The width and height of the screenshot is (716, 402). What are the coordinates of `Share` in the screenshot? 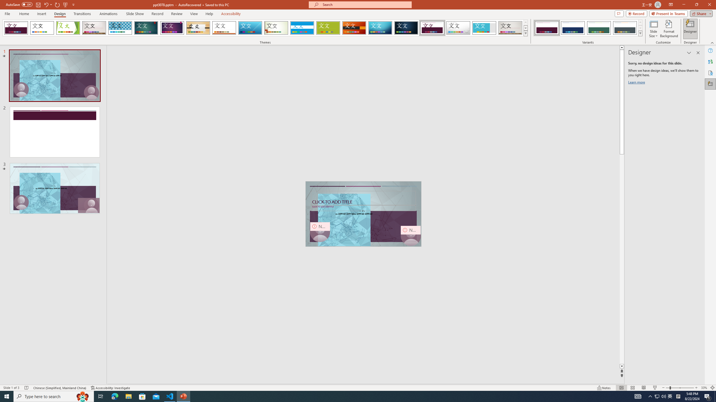 It's located at (700, 13).